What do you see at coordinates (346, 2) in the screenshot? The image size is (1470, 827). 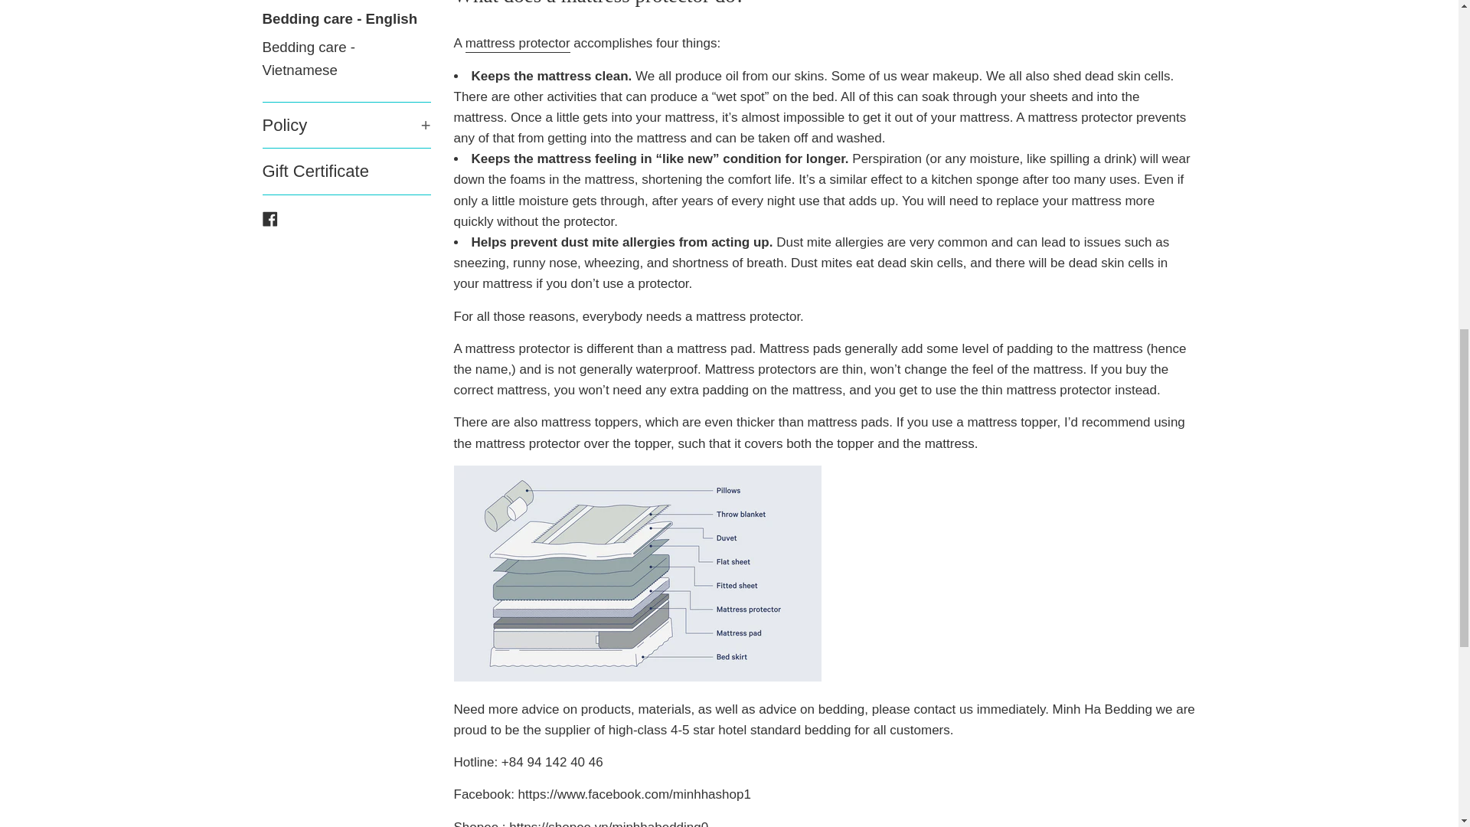 I see `Bedding care - English` at bounding box center [346, 2].